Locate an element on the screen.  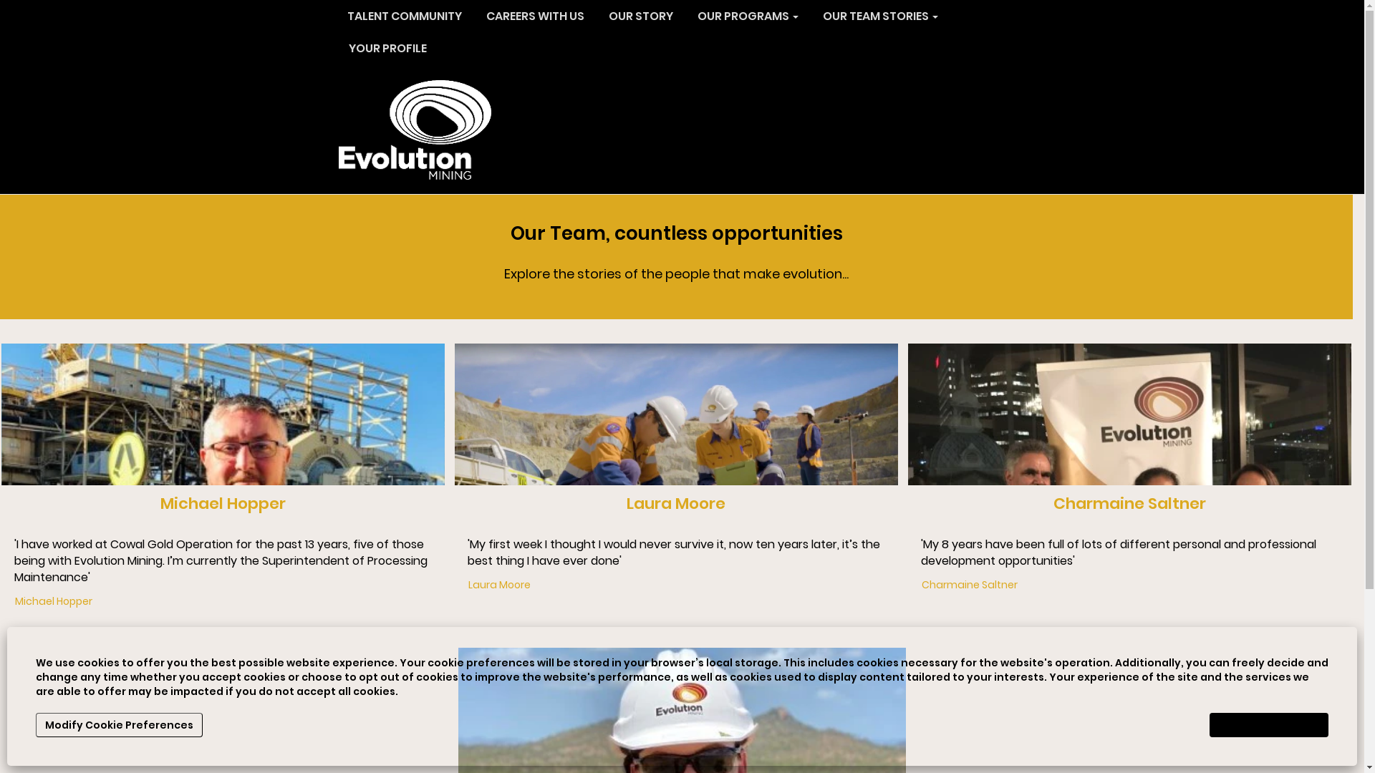
Charmaine Saltner is located at coordinates (970, 585).